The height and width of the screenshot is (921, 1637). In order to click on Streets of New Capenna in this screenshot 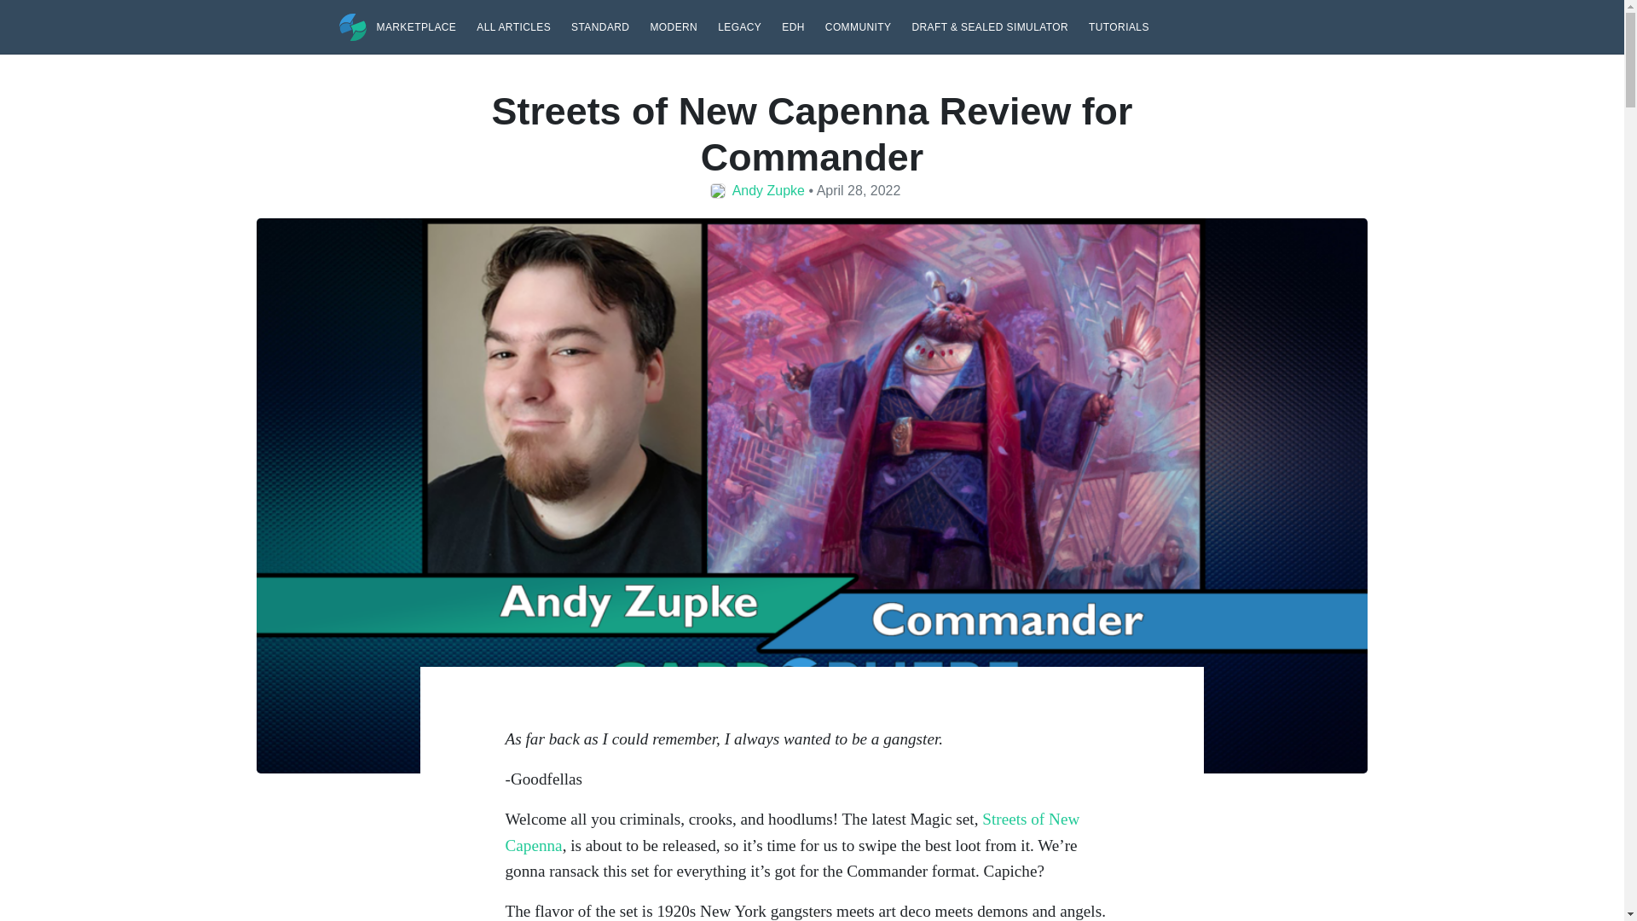, I will do `click(791, 832)`.